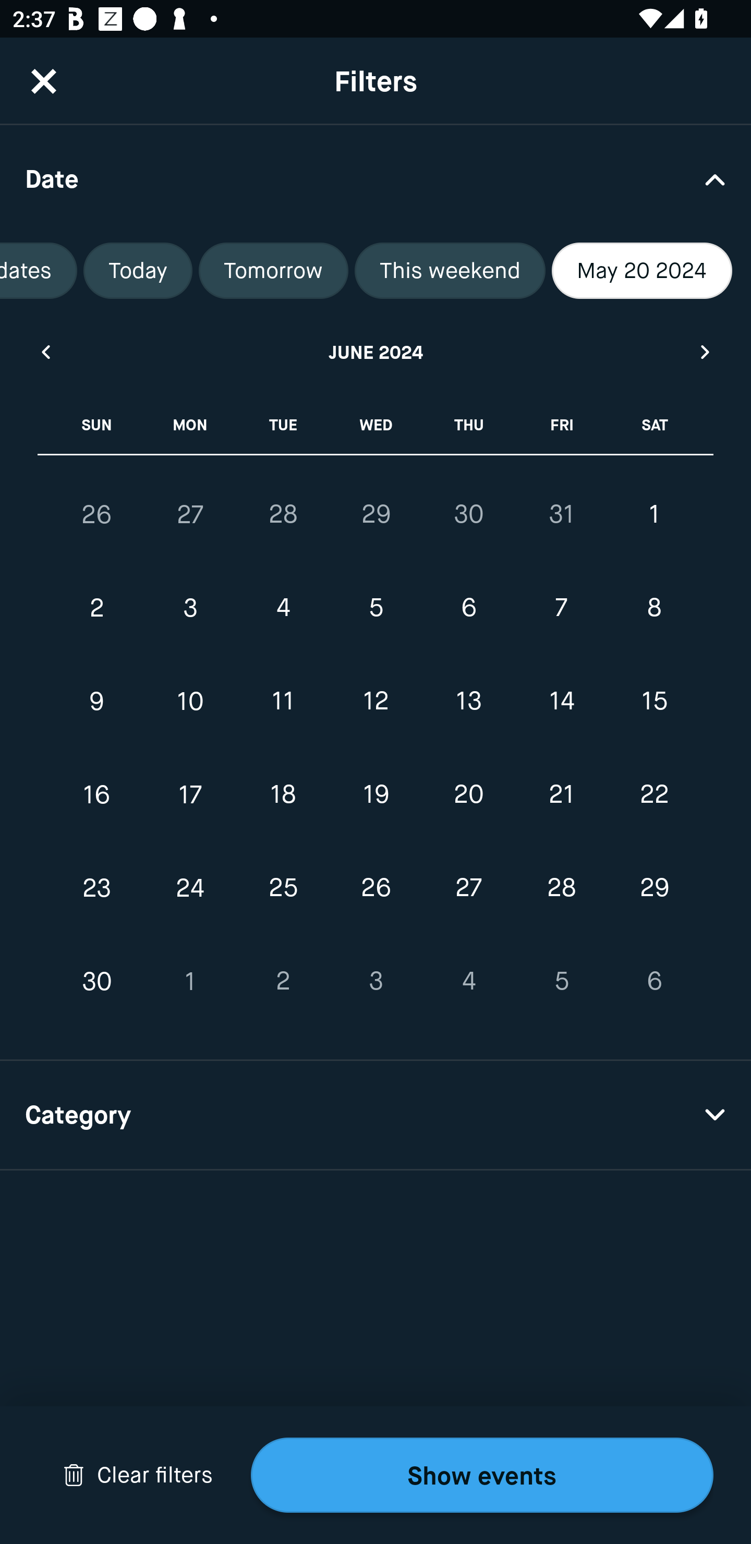  What do you see at coordinates (654, 888) in the screenshot?
I see `29` at bounding box center [654, 888].